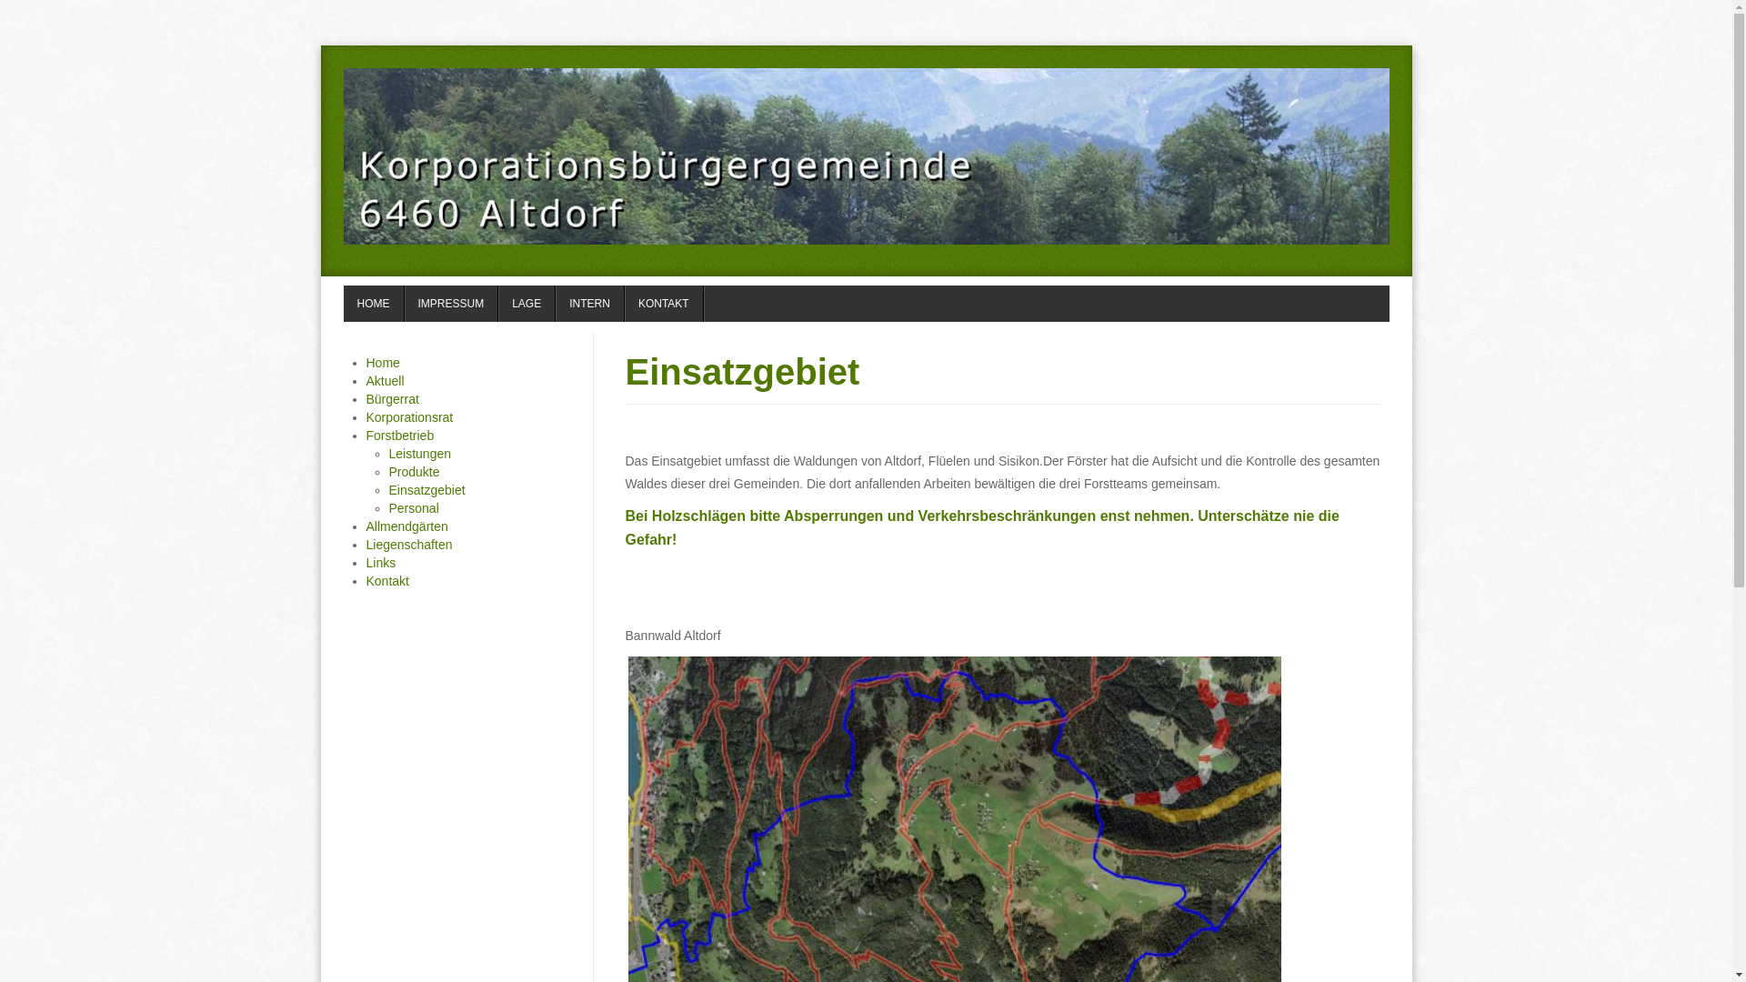 The image size is (1746, 982). What do you see at coordinates (382, 363) in the screenshot?
I see `Home` at bounding box center [382, 363].